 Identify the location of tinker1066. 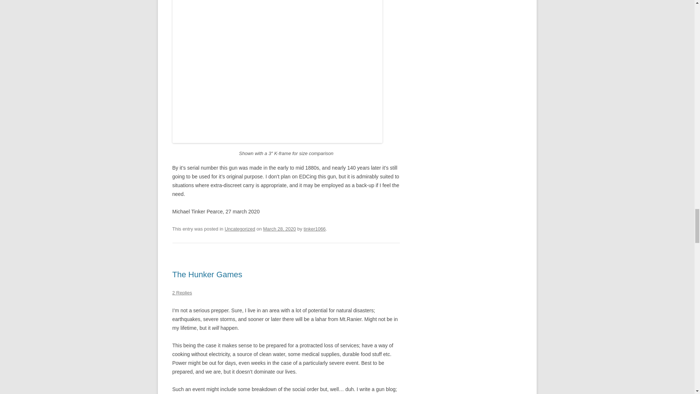
(315, 229).